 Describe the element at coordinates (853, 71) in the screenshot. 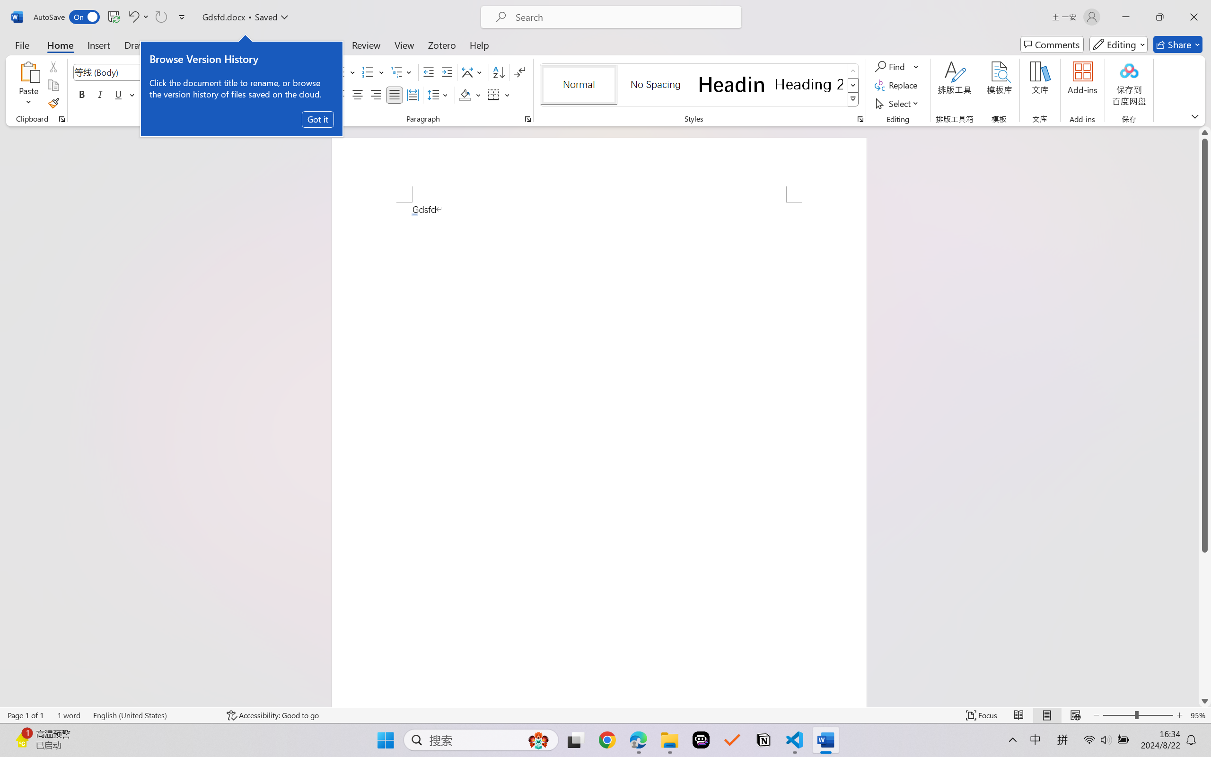

I see `Row up` at that location.